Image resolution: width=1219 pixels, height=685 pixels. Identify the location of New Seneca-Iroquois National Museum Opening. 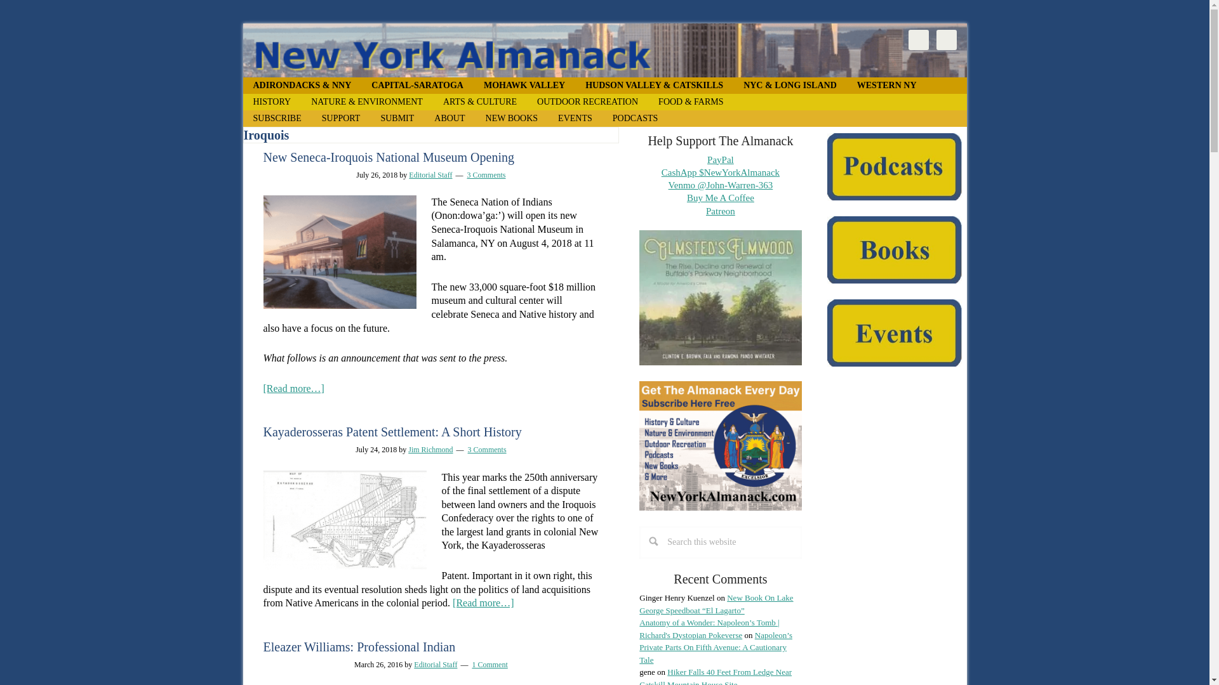
(388, 157).